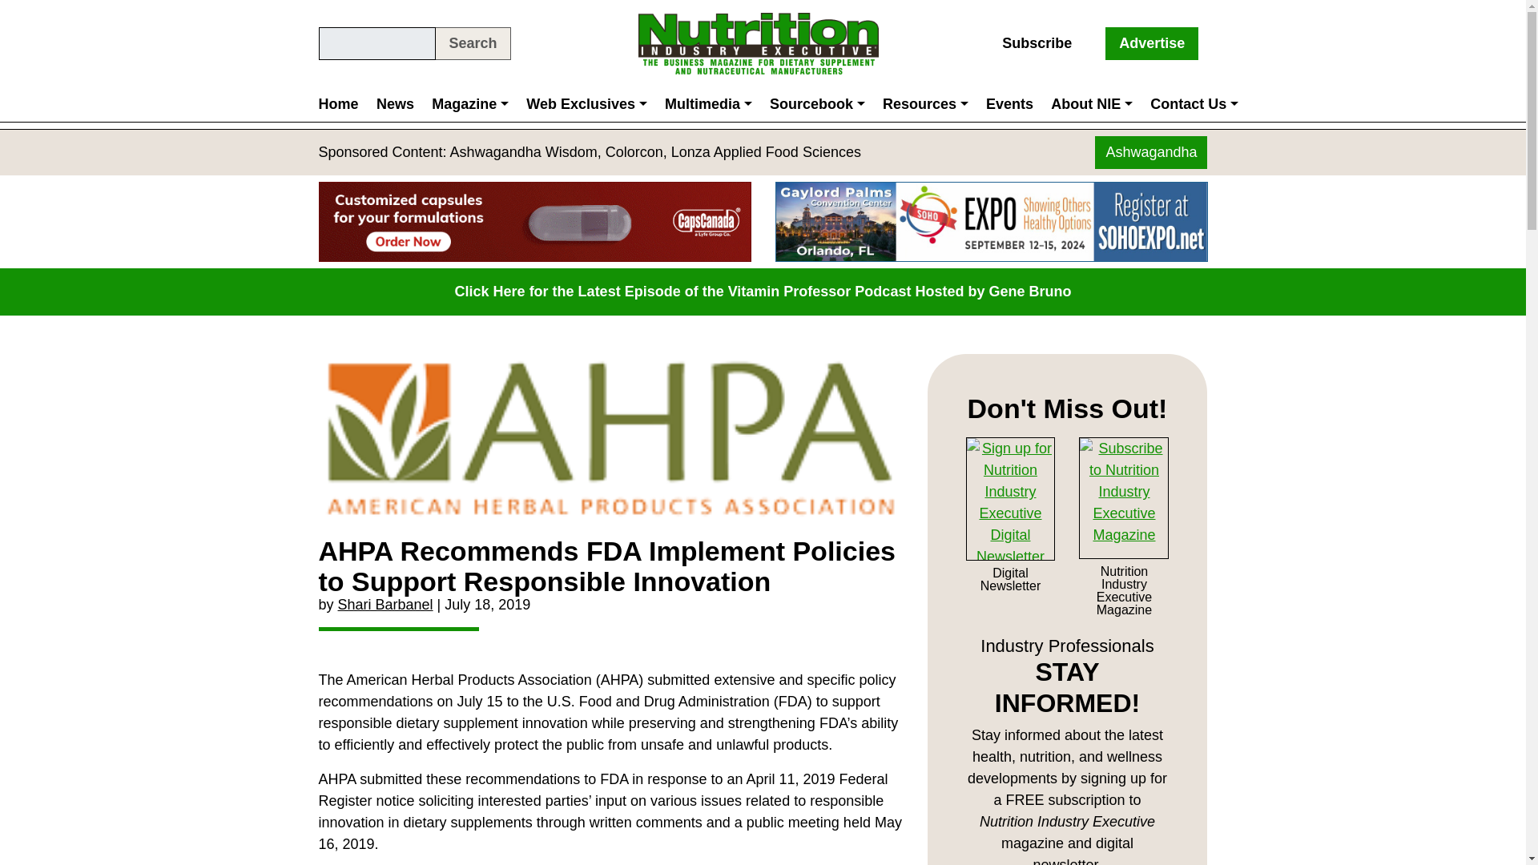 Image resolution: width=1538 pixels, height=865 pixels. Describe the element at coordinates (1152, 43) in the screenshot. I see `Advertise` at that location.